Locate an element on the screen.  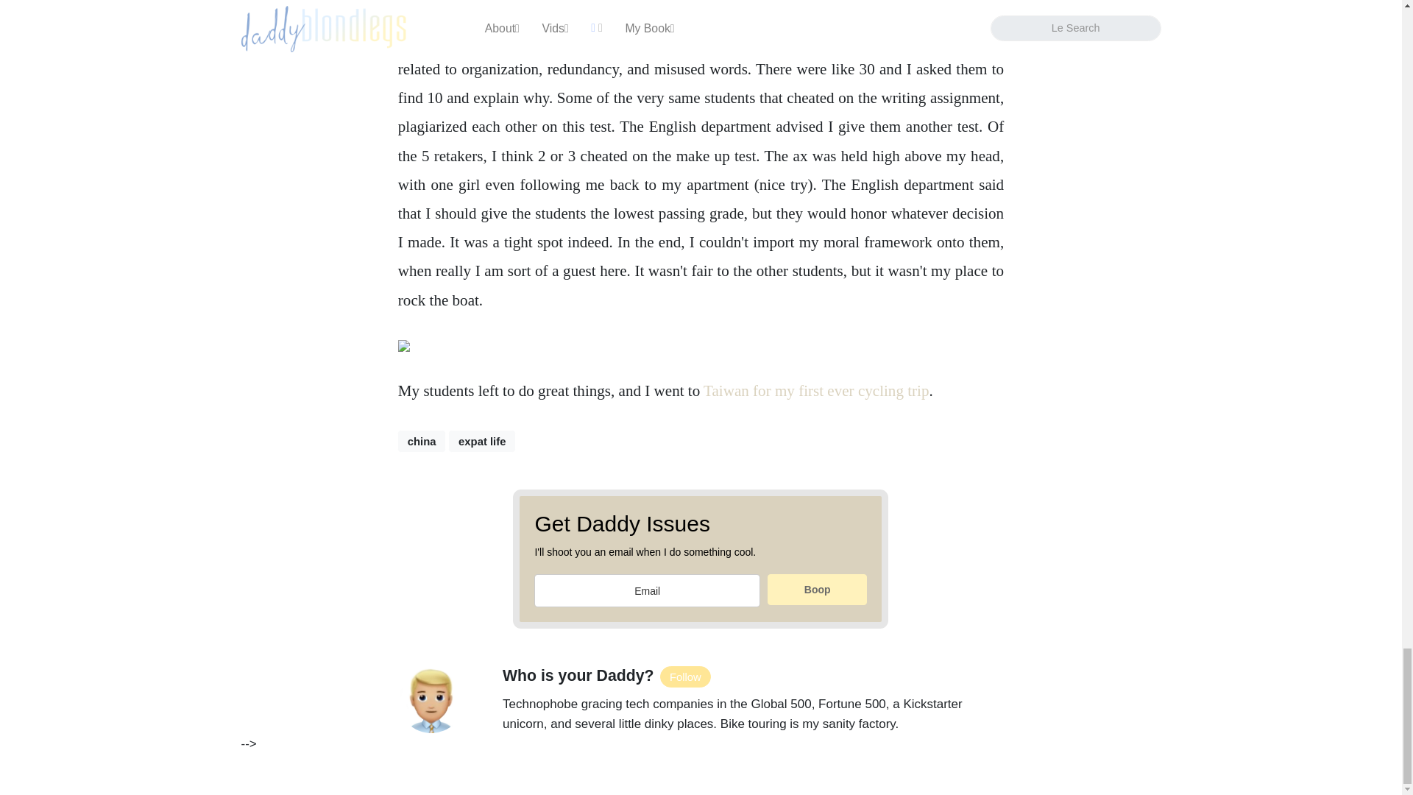
expat life is located at coordinates (482, 442).